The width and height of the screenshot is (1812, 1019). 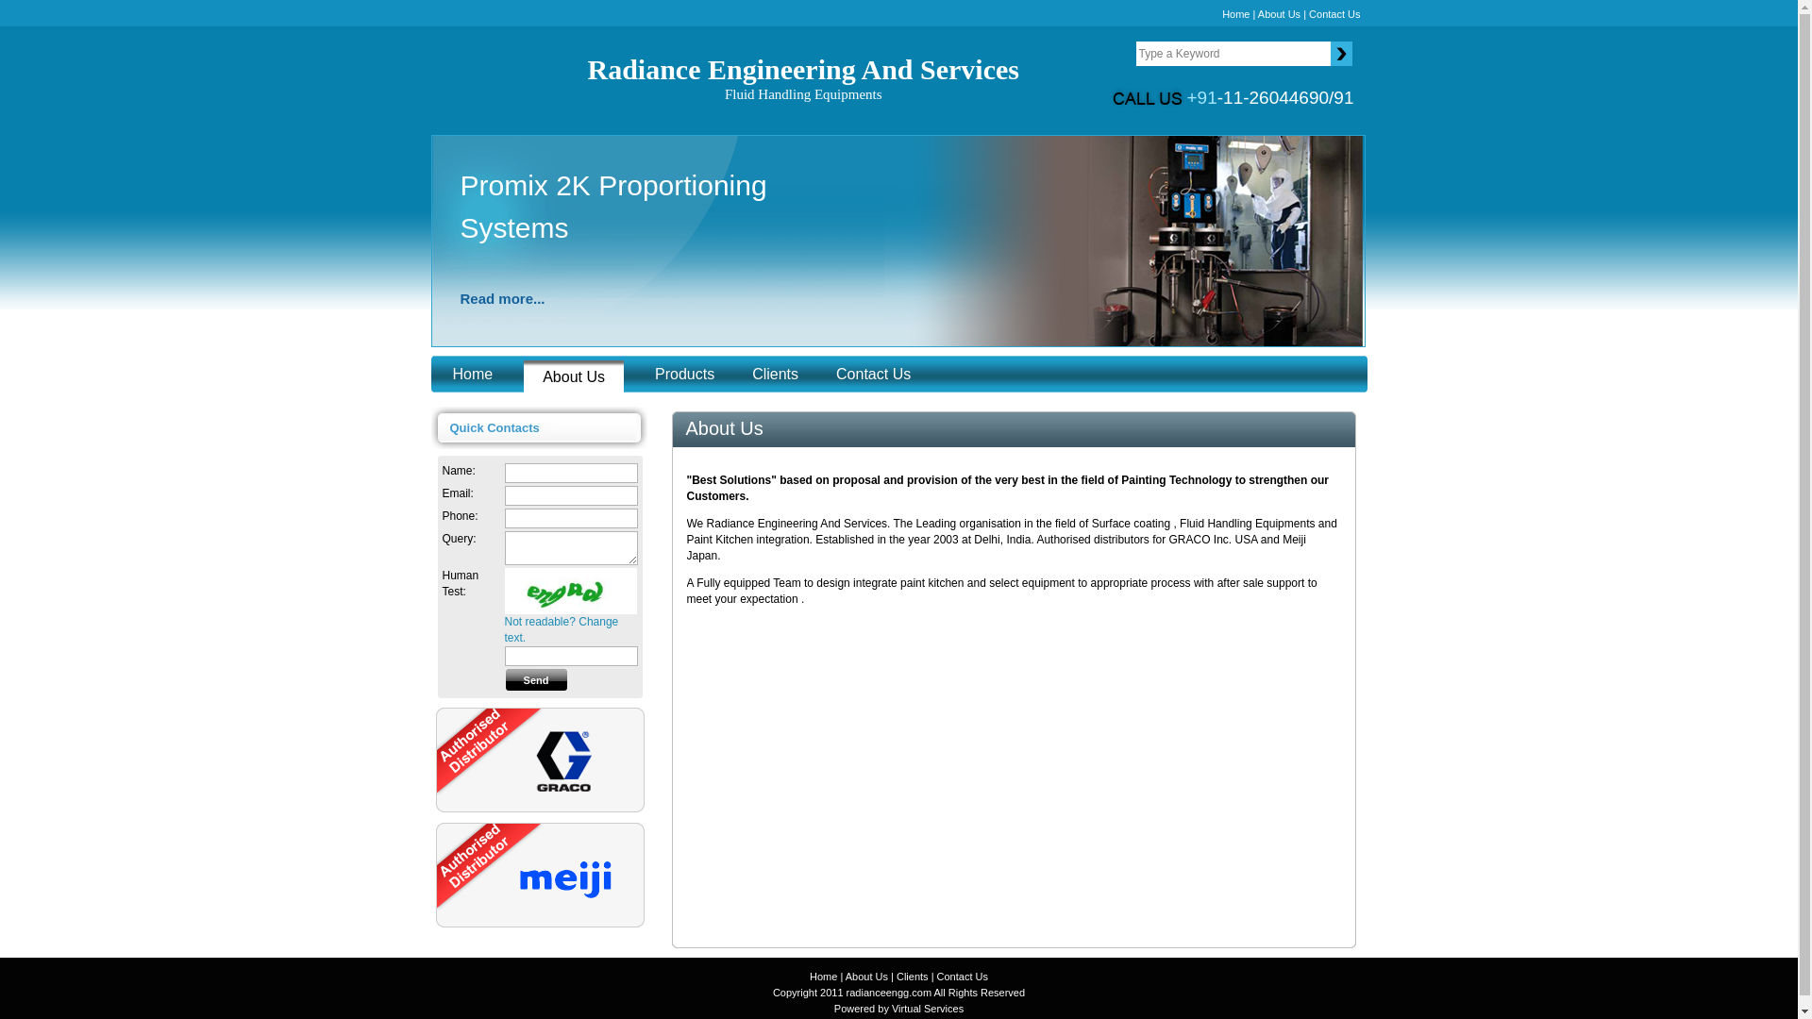 I want to click on Home, so click(x=823, y=977).